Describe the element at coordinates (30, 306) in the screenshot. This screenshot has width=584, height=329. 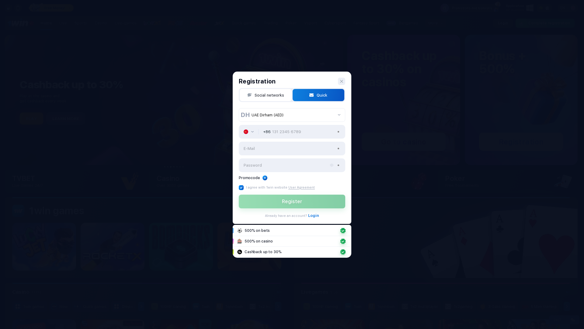
I see `1win games` at that location.